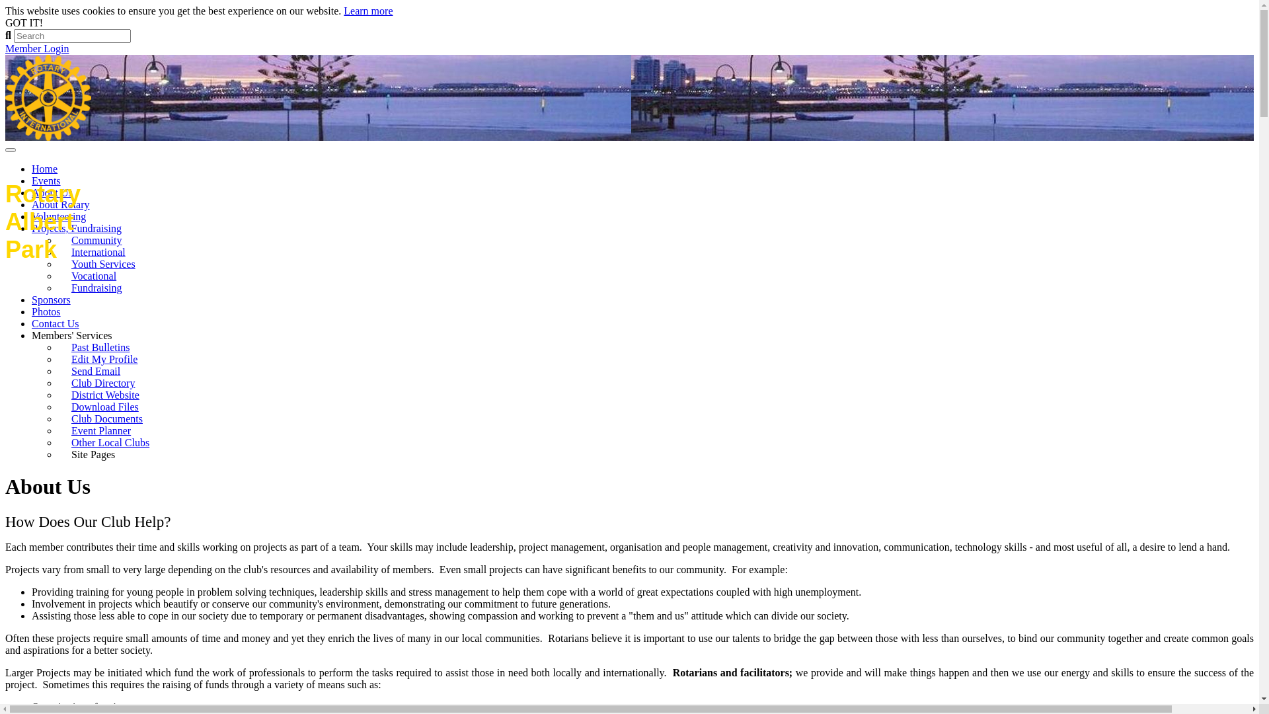  I want to click on Contact Us, so click(56, 324).